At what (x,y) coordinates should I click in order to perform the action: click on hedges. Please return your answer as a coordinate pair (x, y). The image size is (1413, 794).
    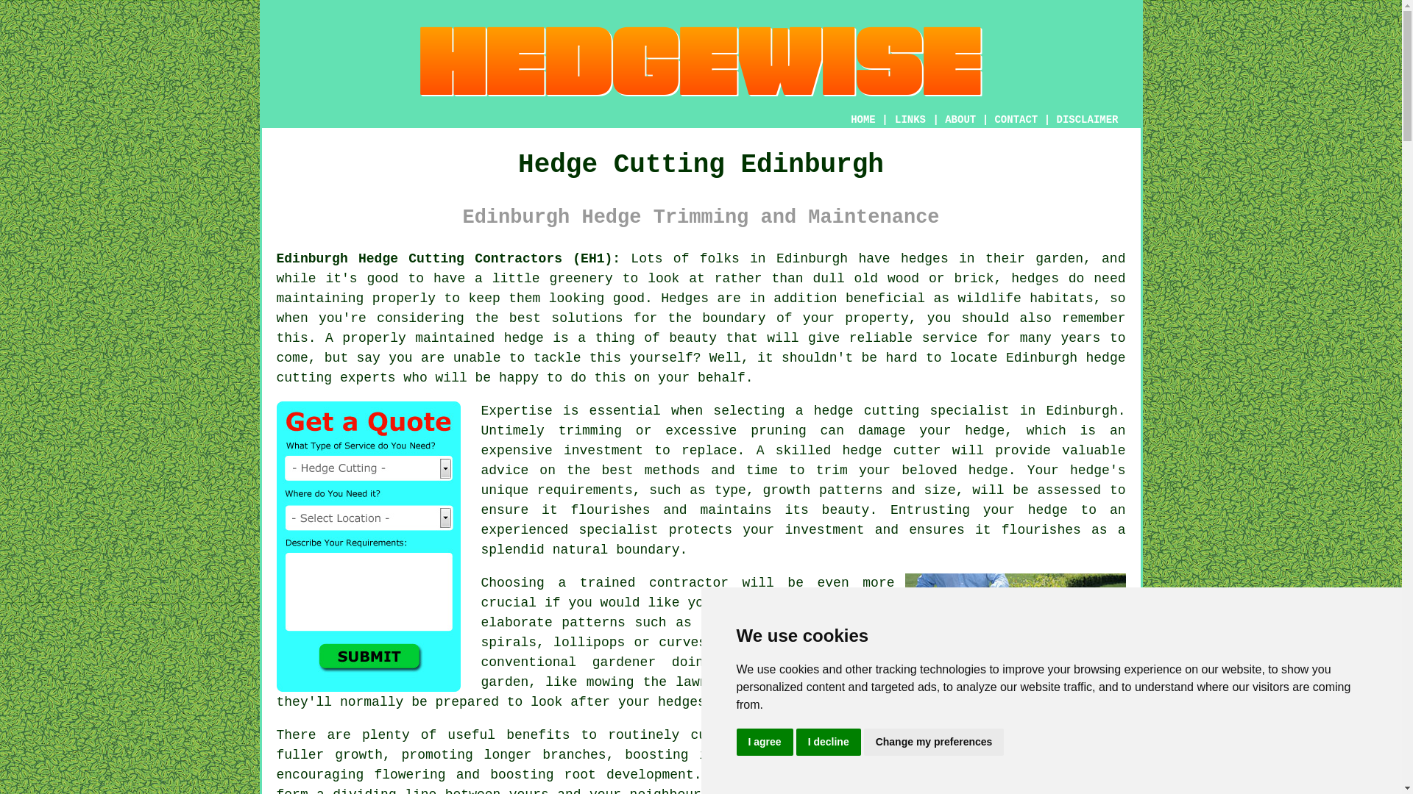
    Looking at the image, I should click on (924, 259).